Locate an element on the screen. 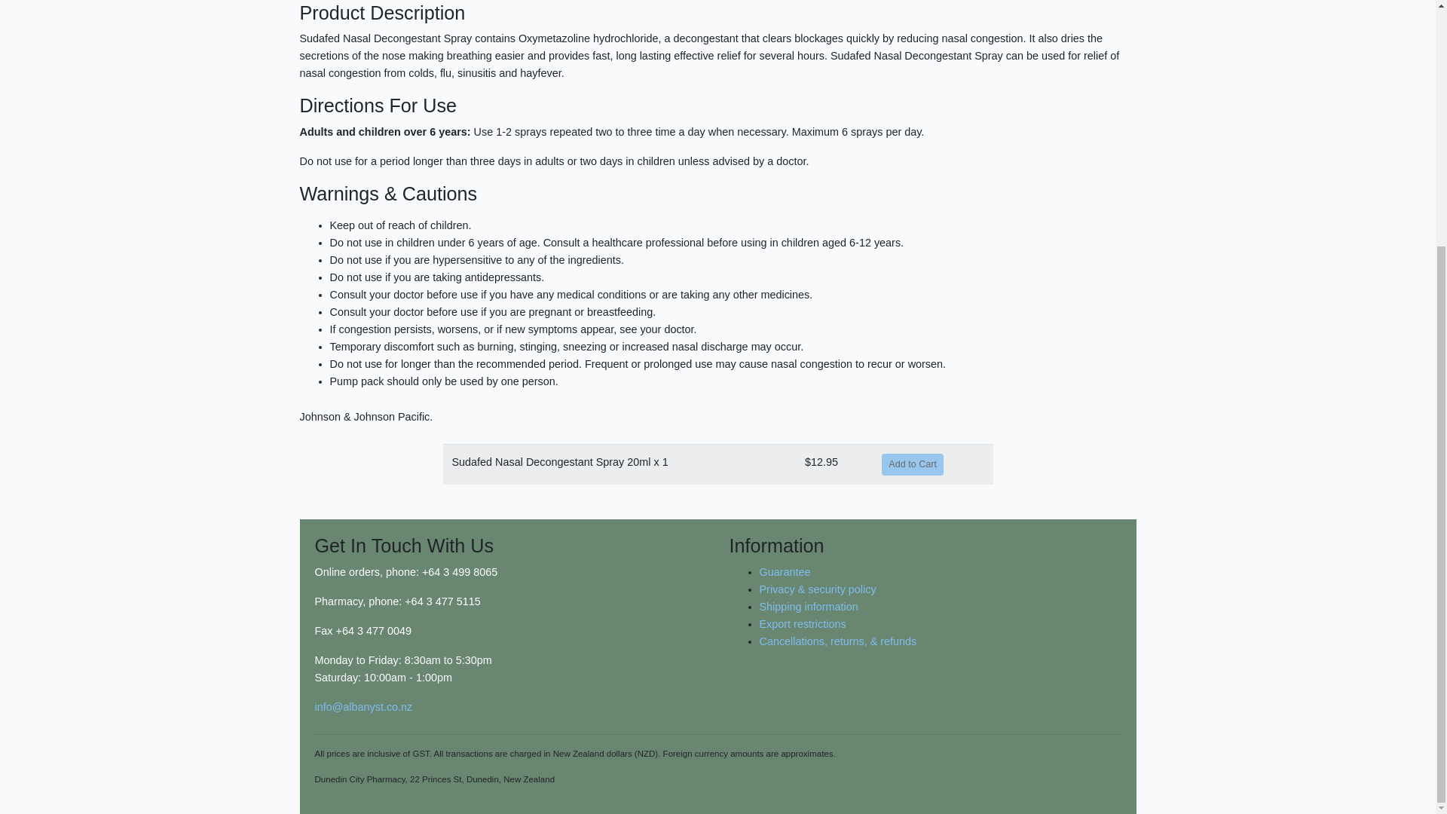  Export restrictions is located at coordinates (803, 623).